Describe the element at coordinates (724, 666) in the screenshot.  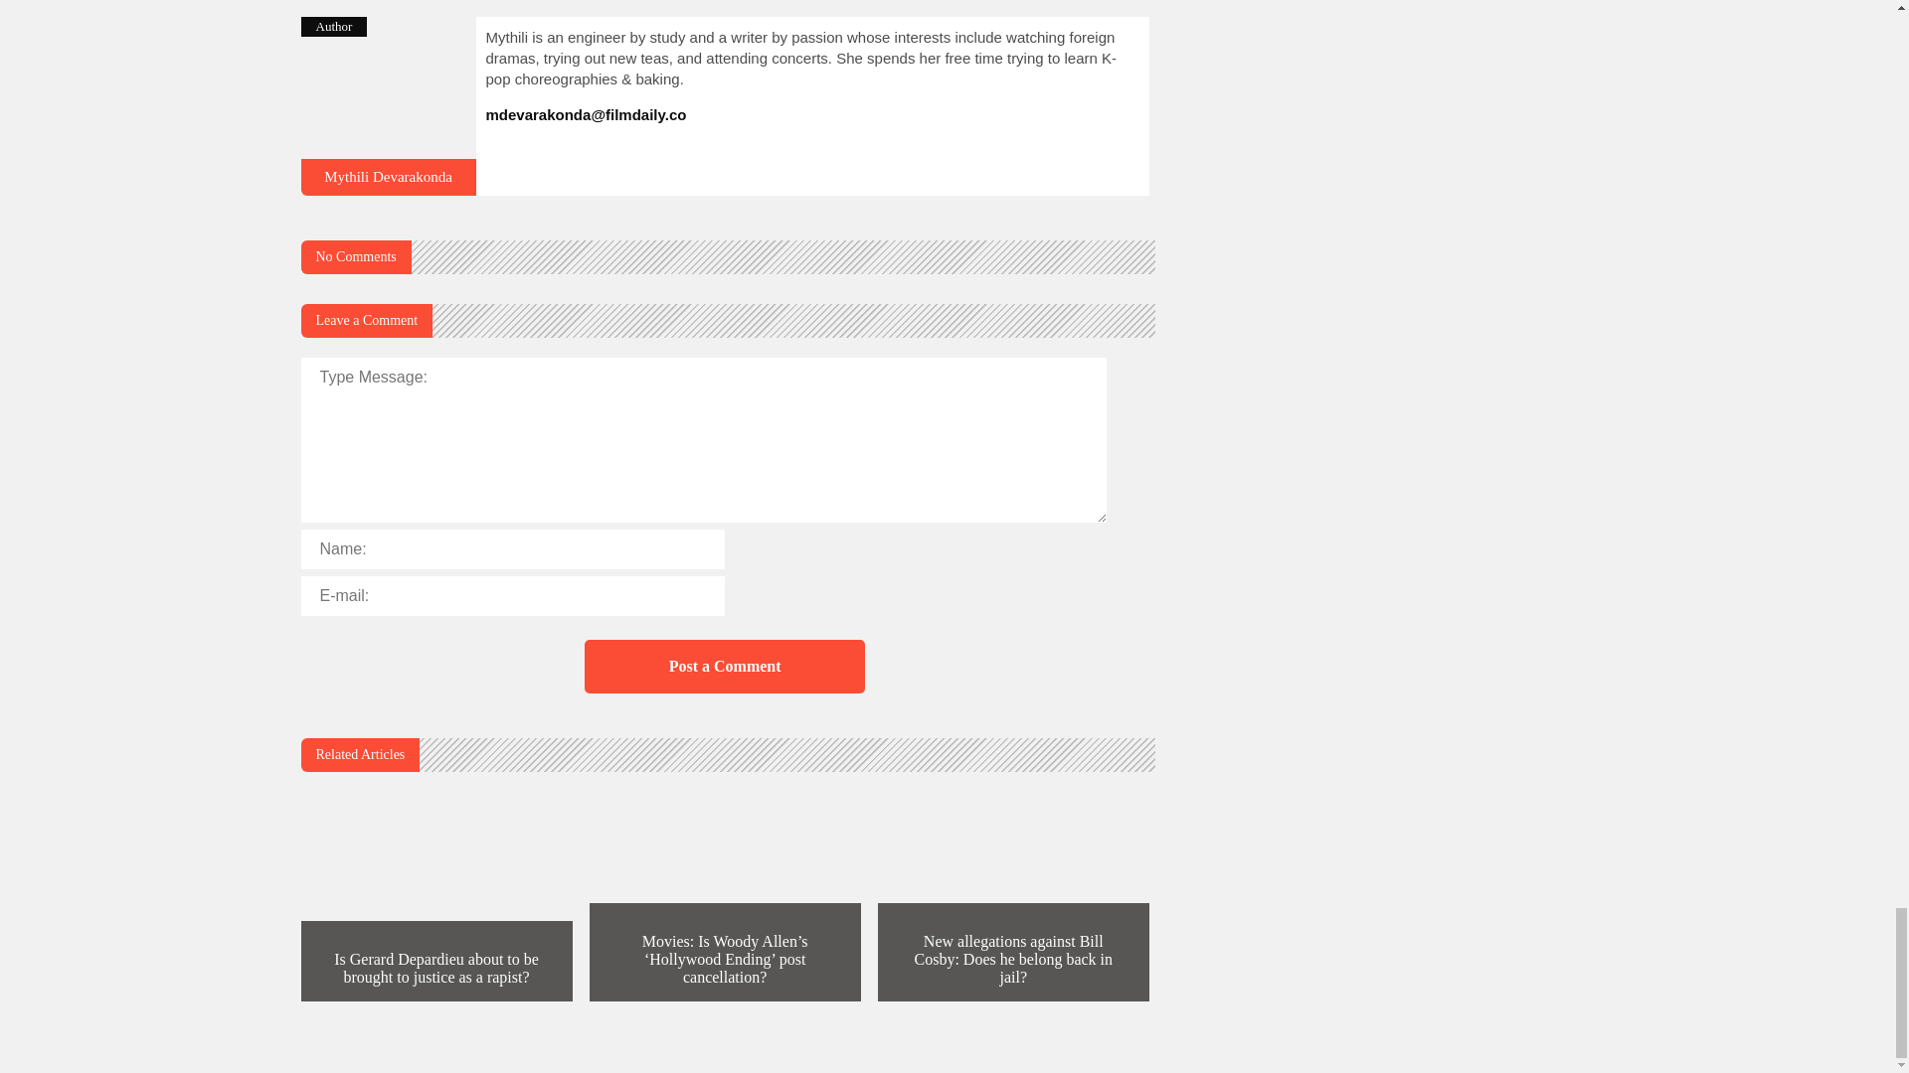
I see `Post a Comment` at that location.